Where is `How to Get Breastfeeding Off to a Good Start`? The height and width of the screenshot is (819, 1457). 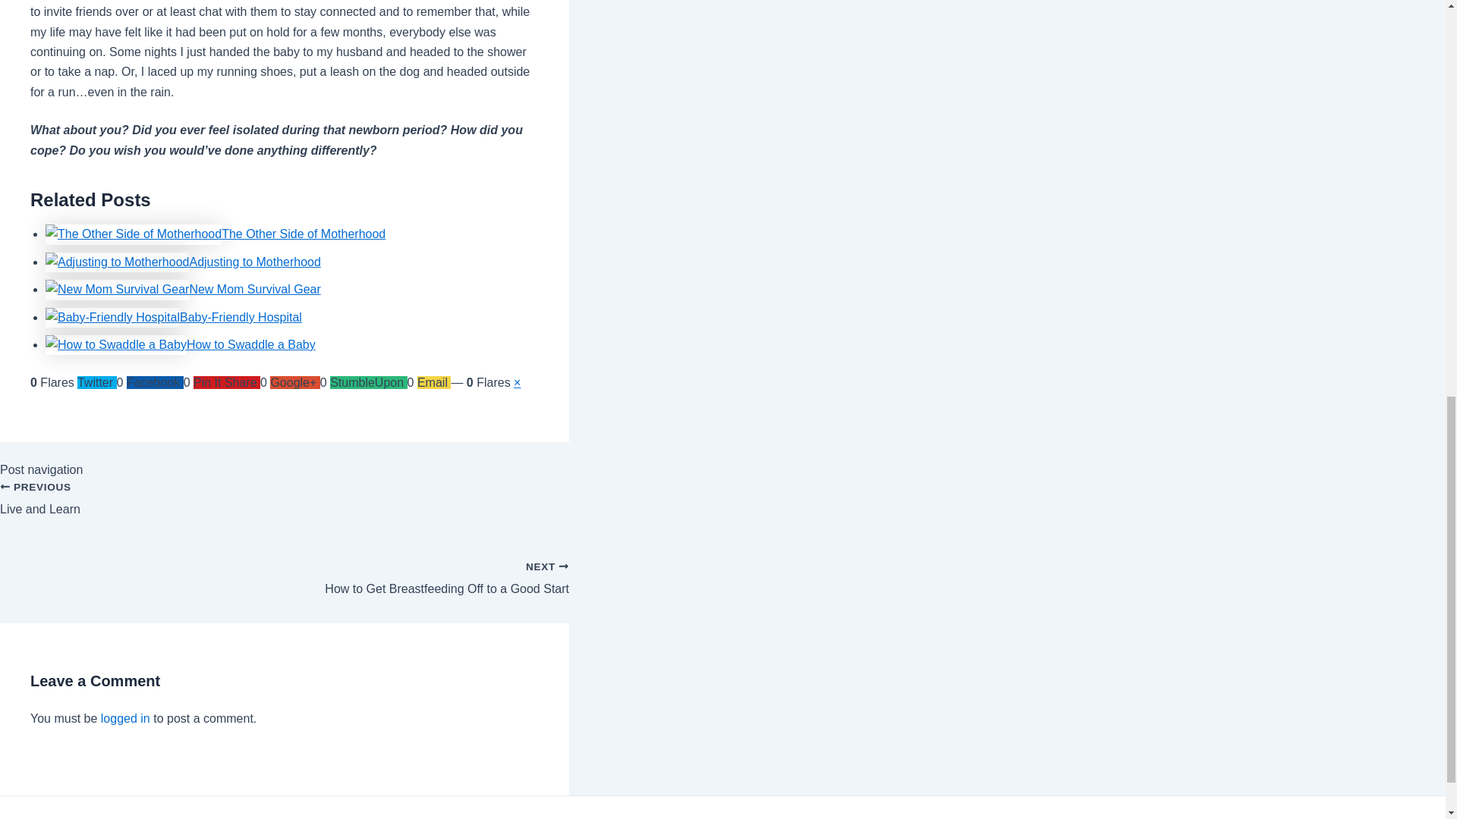
How to Get Breastfeeding Off to a Good Start is located at coordinates (285, 570).